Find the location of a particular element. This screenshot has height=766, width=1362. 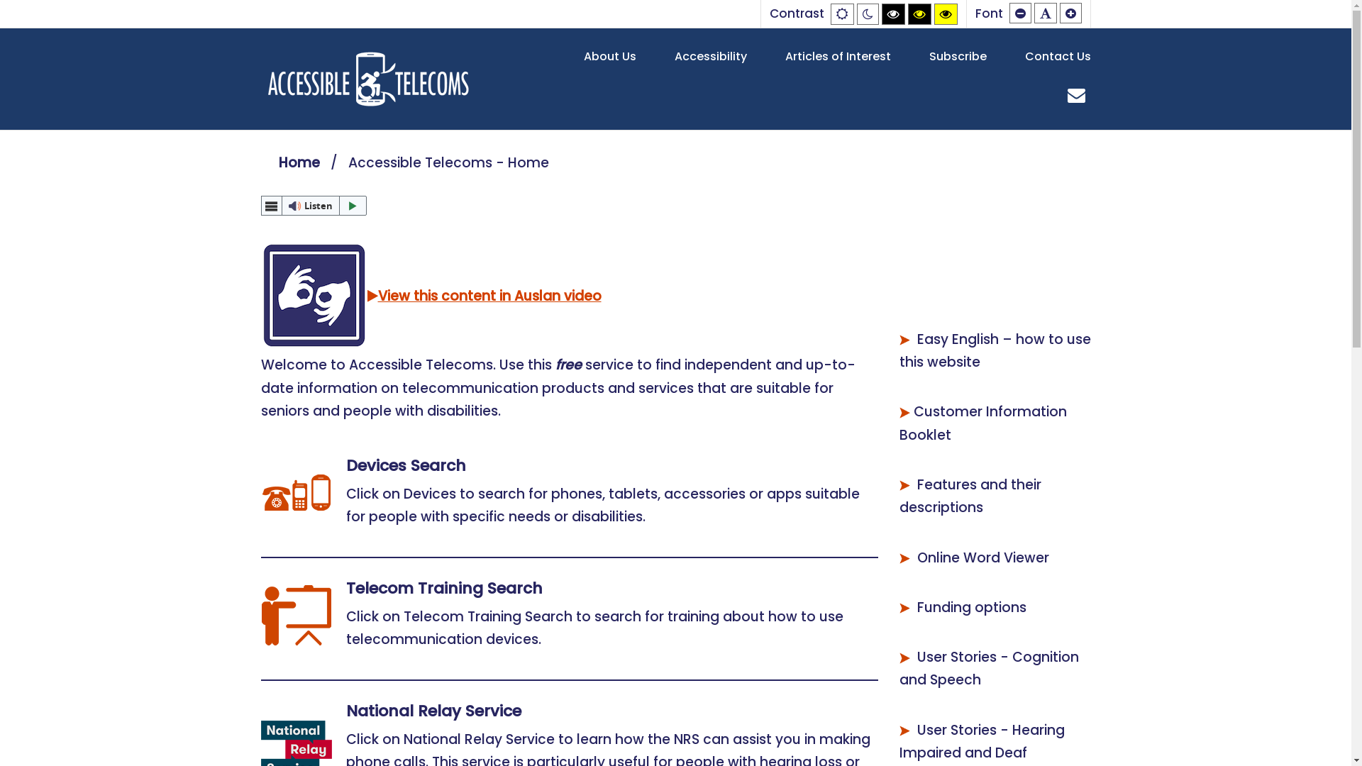

webReader menu is located at coordinates (272, 206).